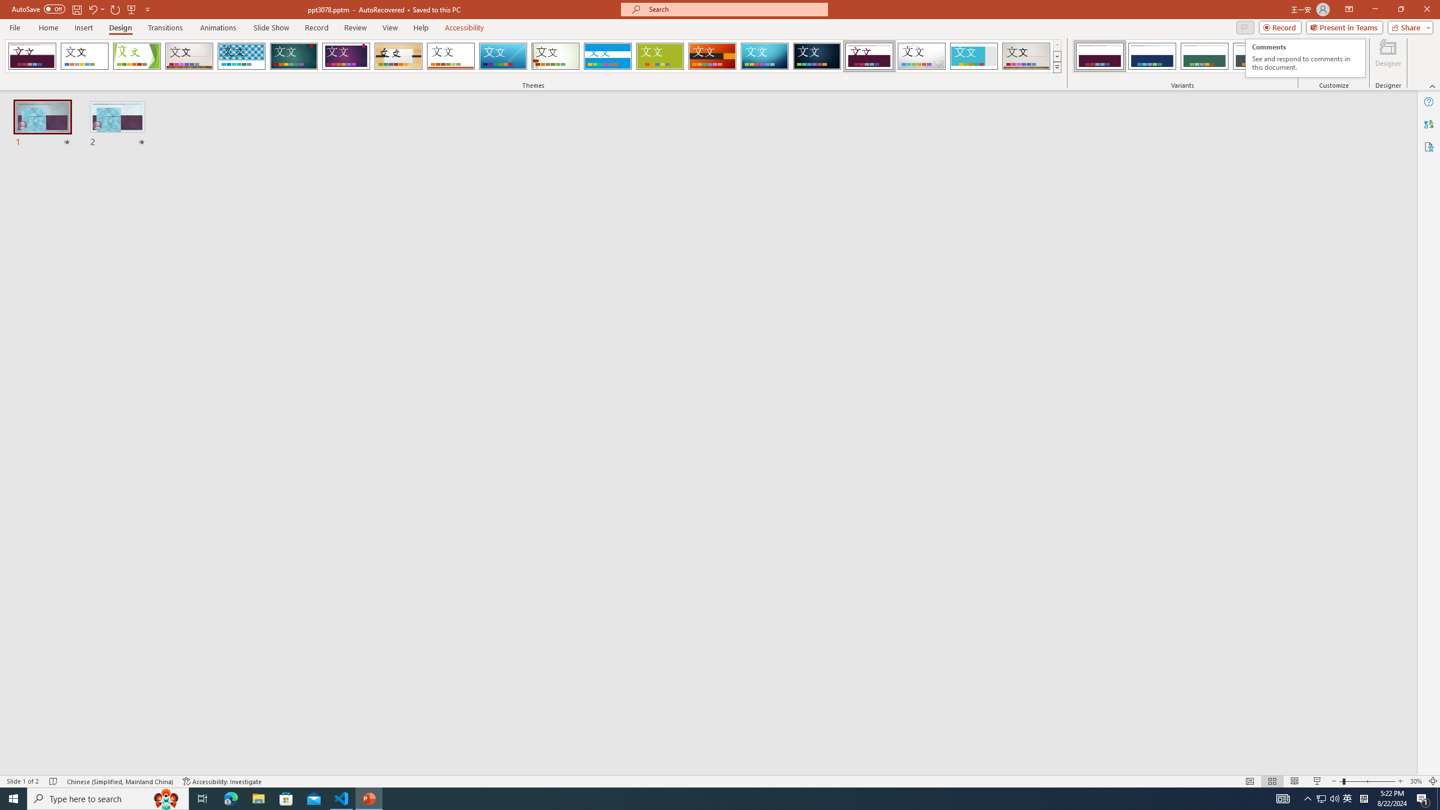 The width and height of the screenshot is (1440, 810). I want to click on Dividend Variant 4, so click(1257, 56).